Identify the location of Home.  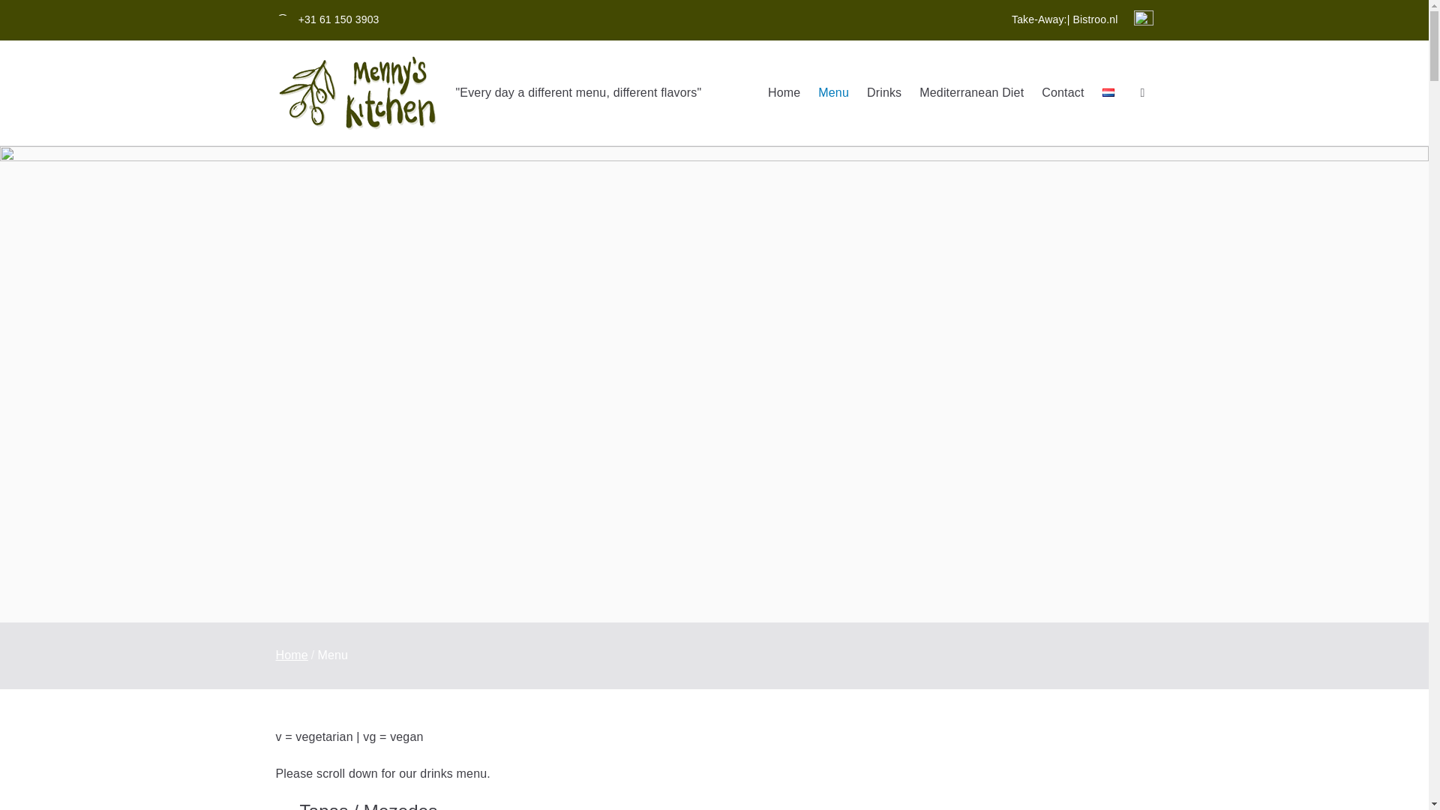
(784, 93).